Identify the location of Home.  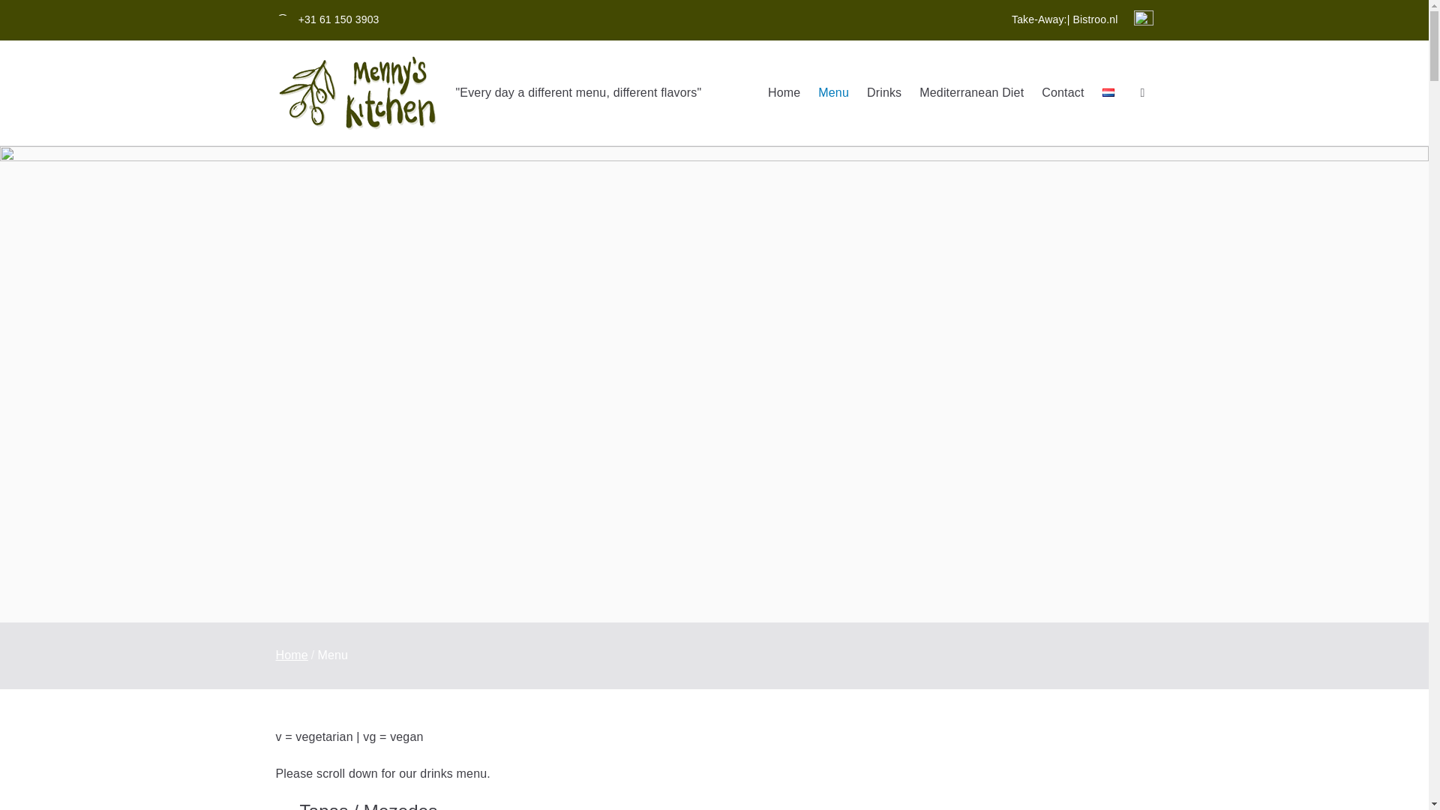
(784, 93).